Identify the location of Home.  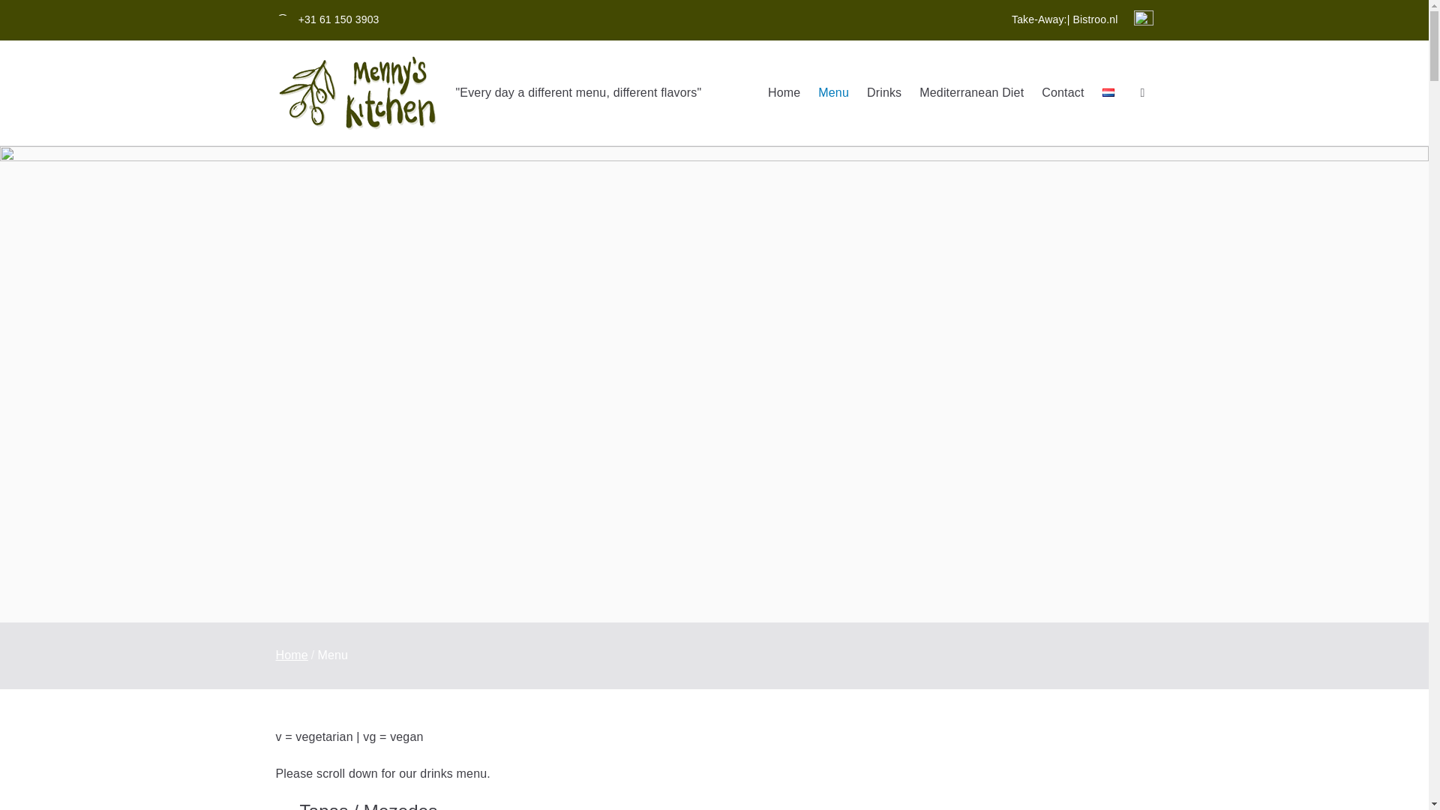
(784, 93).